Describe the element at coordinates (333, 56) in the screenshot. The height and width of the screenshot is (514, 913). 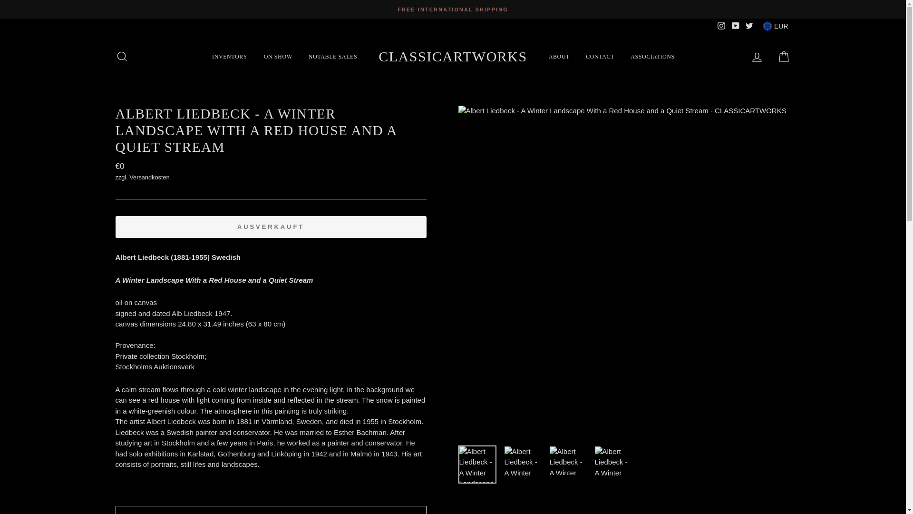
I see `NOTABLE SALES` at that location.